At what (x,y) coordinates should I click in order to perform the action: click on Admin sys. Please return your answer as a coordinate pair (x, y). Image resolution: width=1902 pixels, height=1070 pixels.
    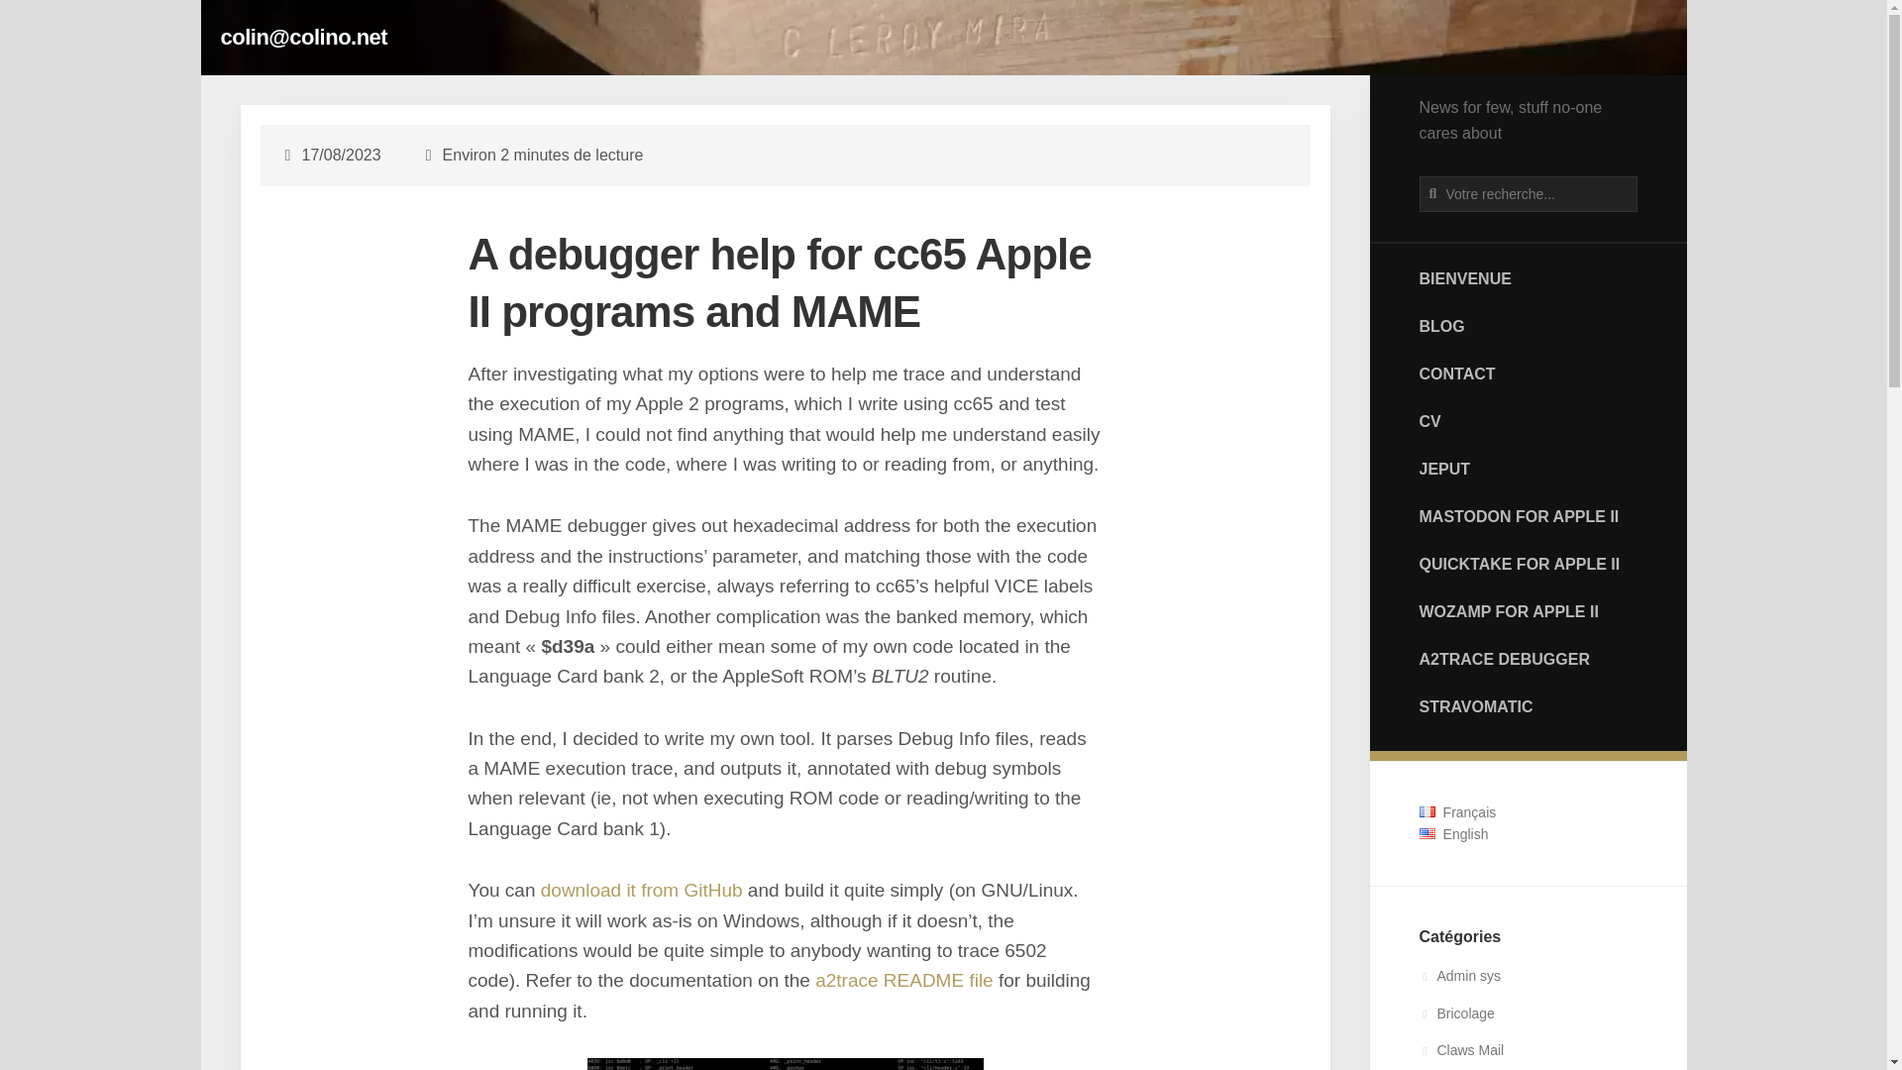
    Looking at the image, I should click on (1459, 975).